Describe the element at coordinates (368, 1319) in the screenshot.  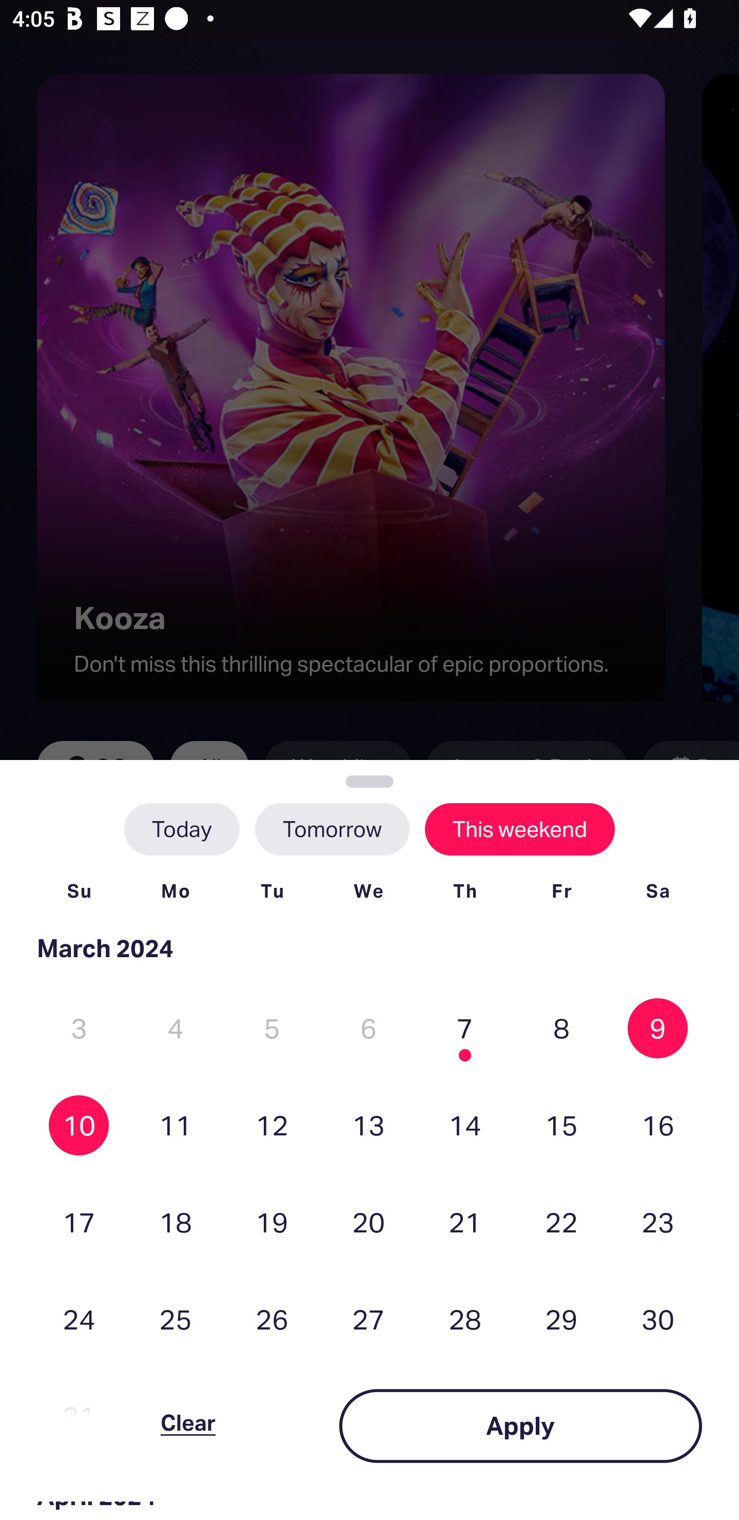
I see `27` at that location.